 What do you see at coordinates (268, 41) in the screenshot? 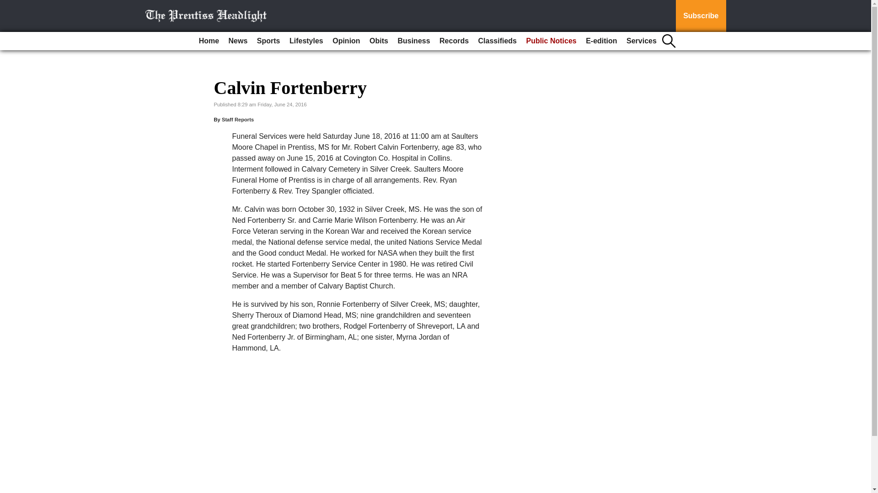
I see `Sports` at bounding box center [268, 41].